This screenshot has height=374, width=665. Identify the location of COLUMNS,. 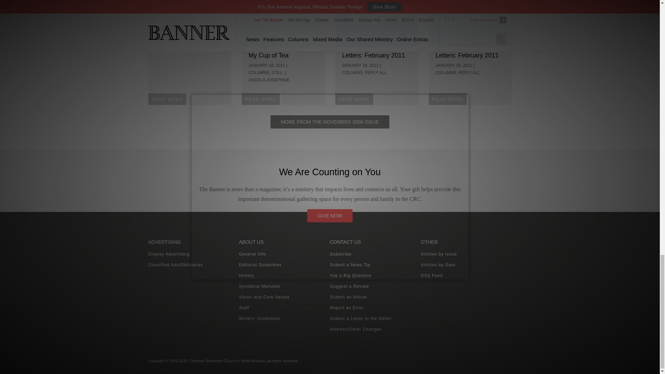
(353, 73).